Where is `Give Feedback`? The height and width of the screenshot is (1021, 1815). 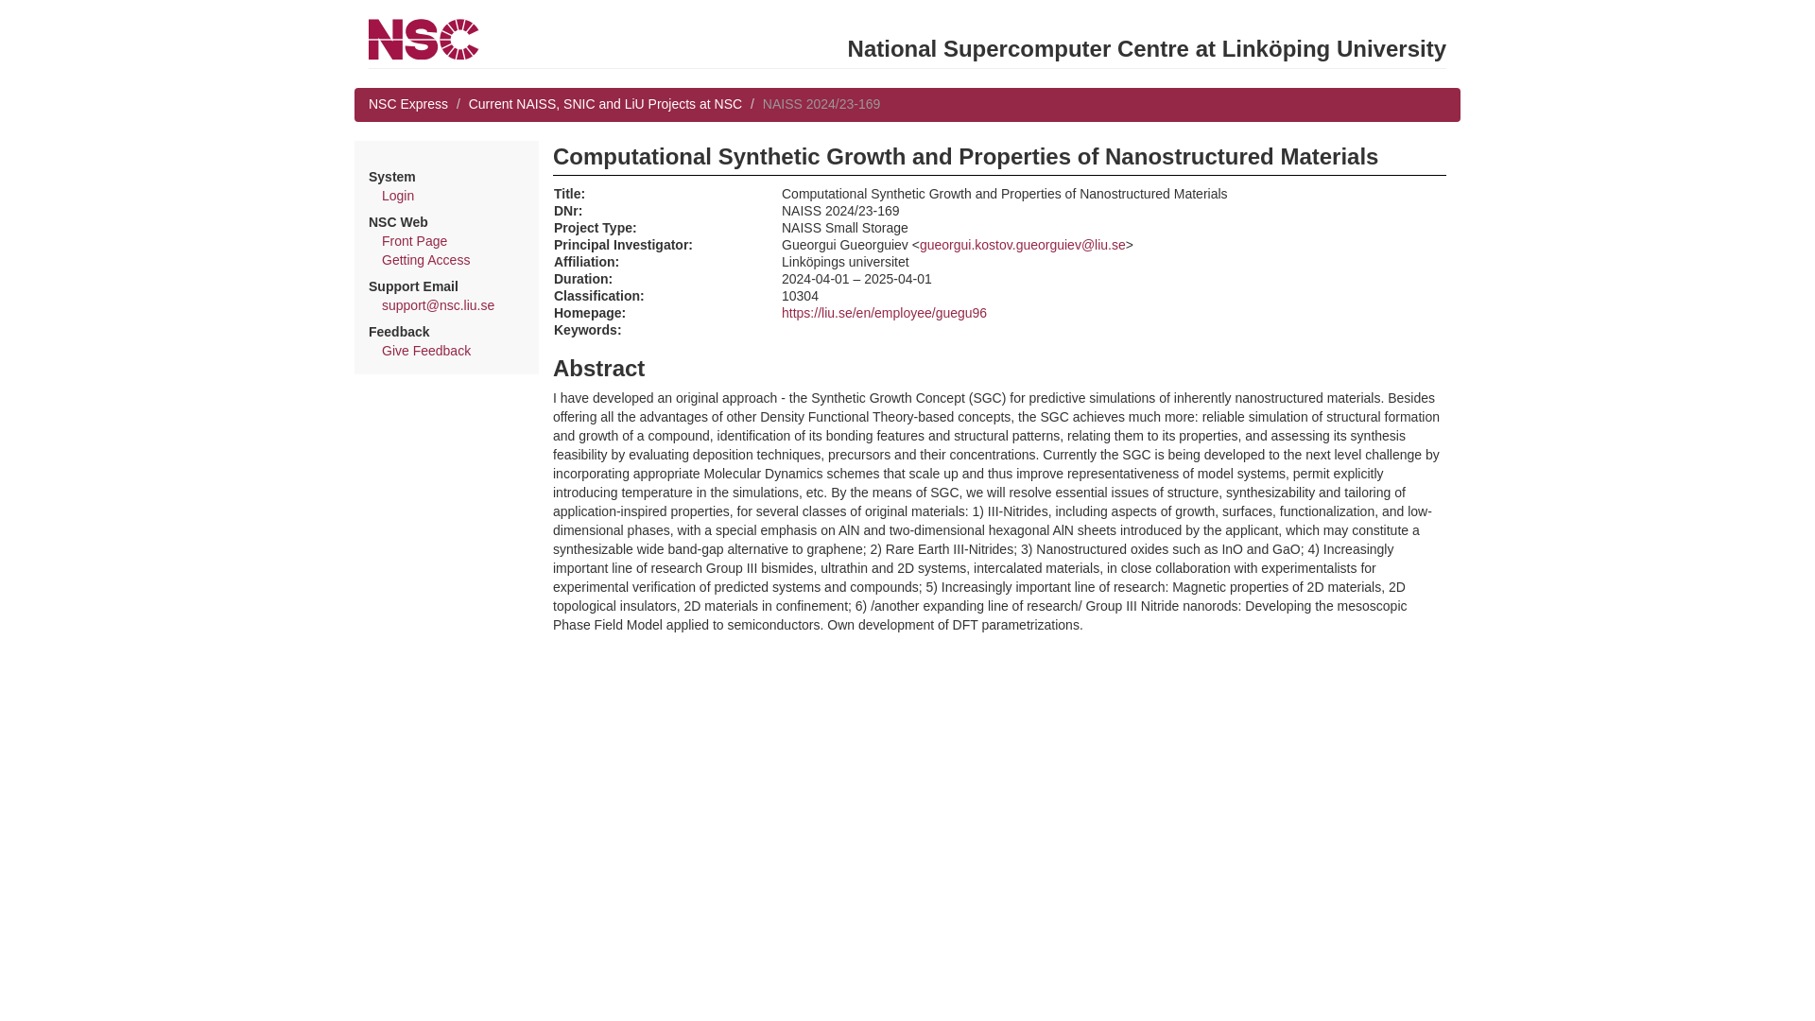 Give Feedback is located at coordinates (425, 350).